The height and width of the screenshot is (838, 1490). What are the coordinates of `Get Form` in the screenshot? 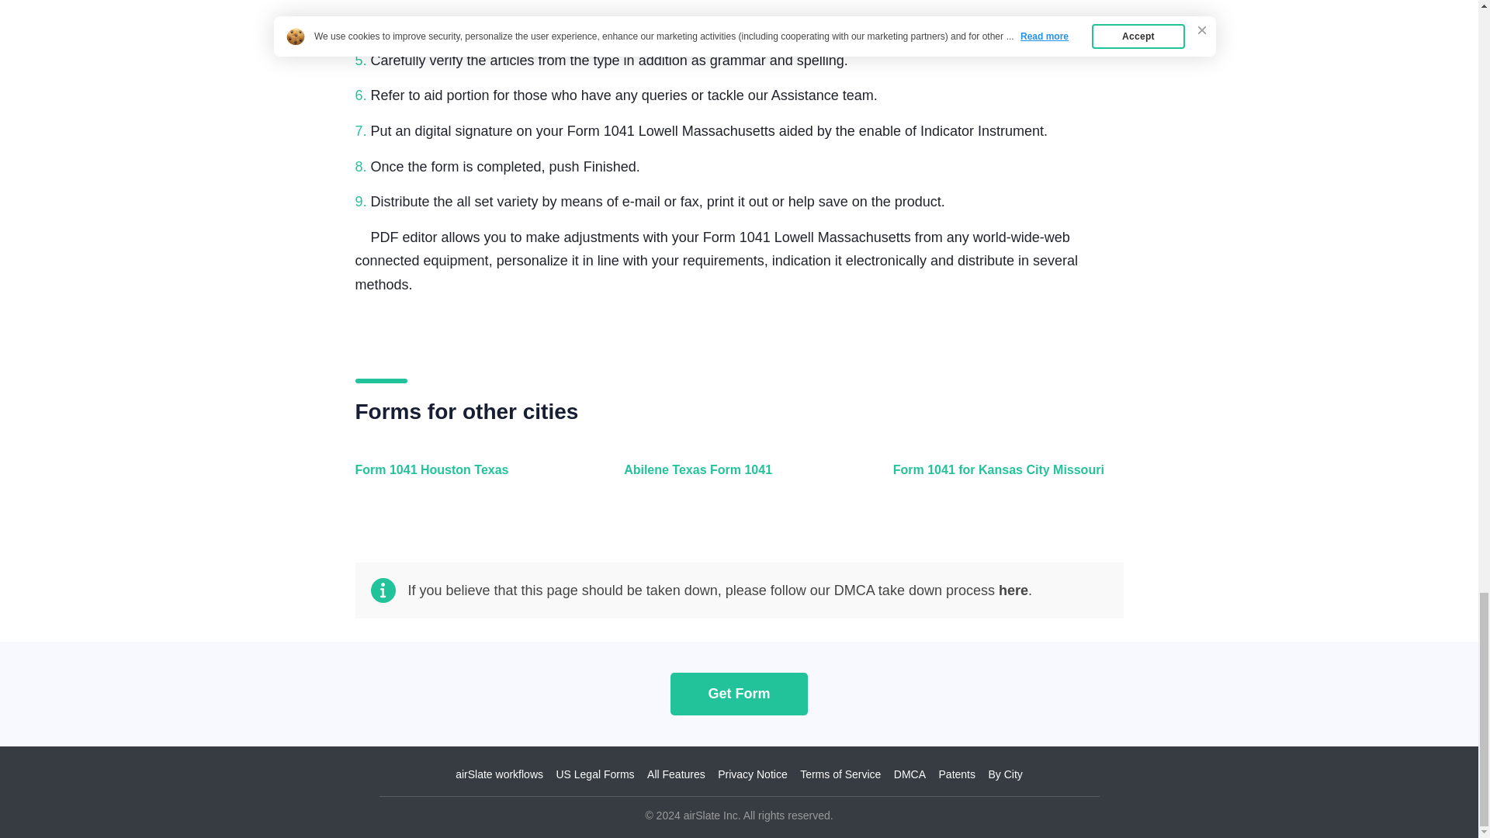 It's located at (739, 694).